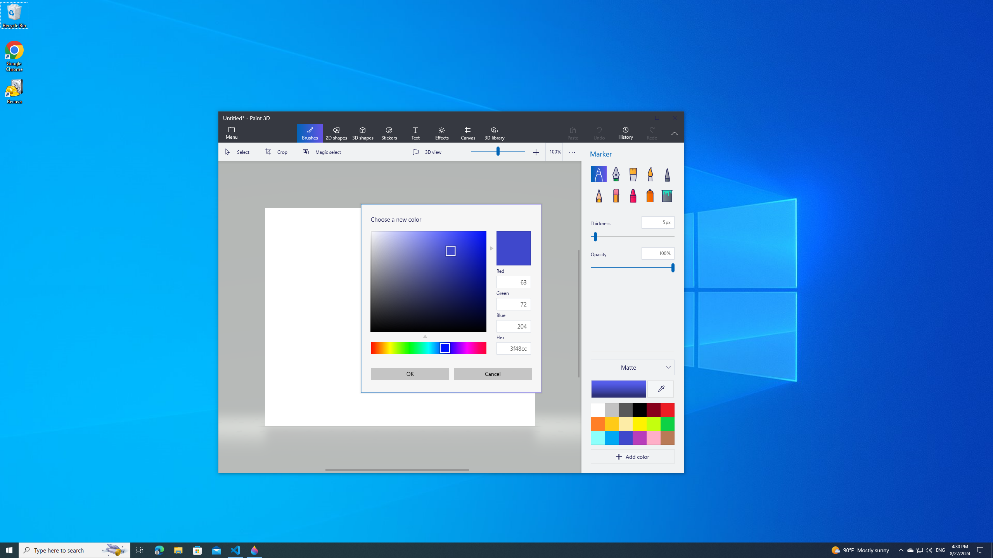  What do you see at coordinates (910, 550) in the screenshot?
I see `User Promoted Notification Area` at bounding box center [910, 550].